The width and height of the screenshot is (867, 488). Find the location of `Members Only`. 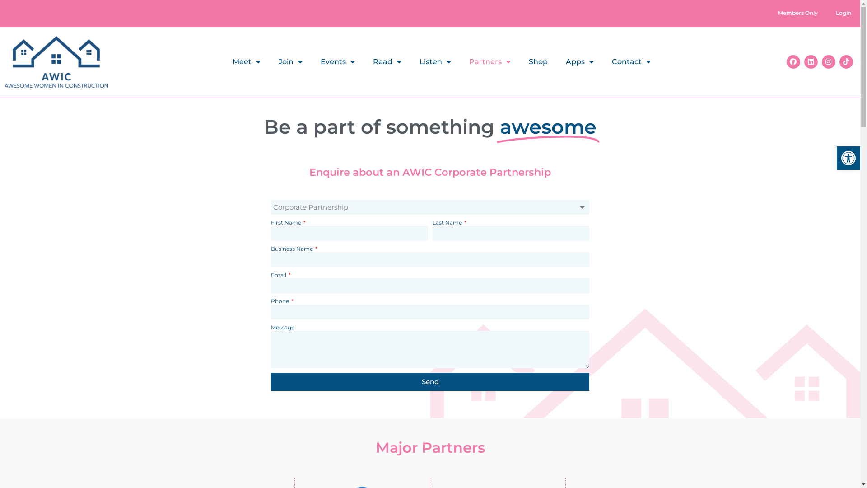

Members Only is located at coordinates (798, 13).